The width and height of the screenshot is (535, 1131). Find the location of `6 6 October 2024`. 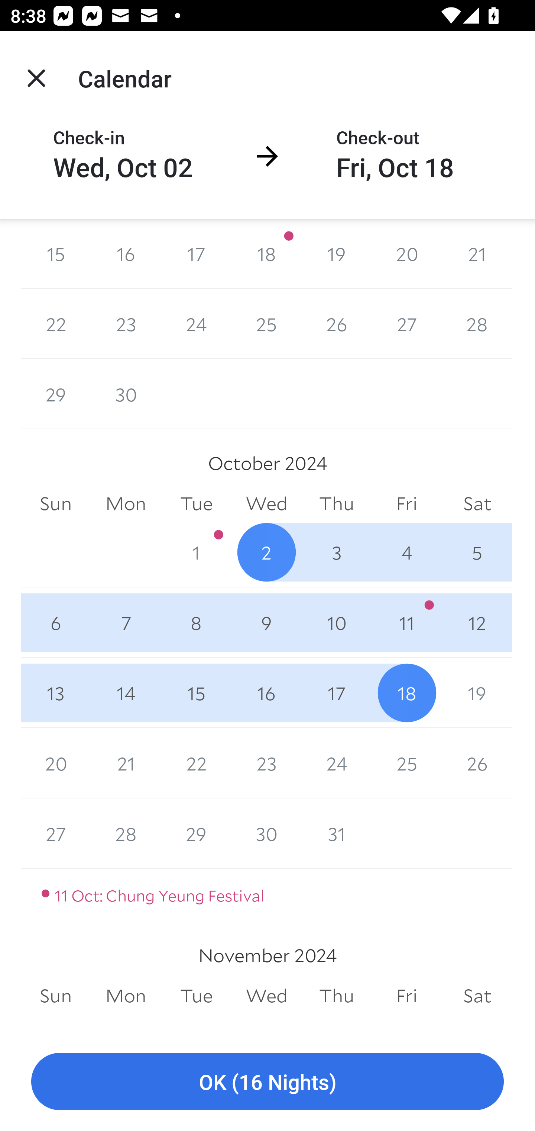

6 6 October 2024 is located at coordinates (56, 622).